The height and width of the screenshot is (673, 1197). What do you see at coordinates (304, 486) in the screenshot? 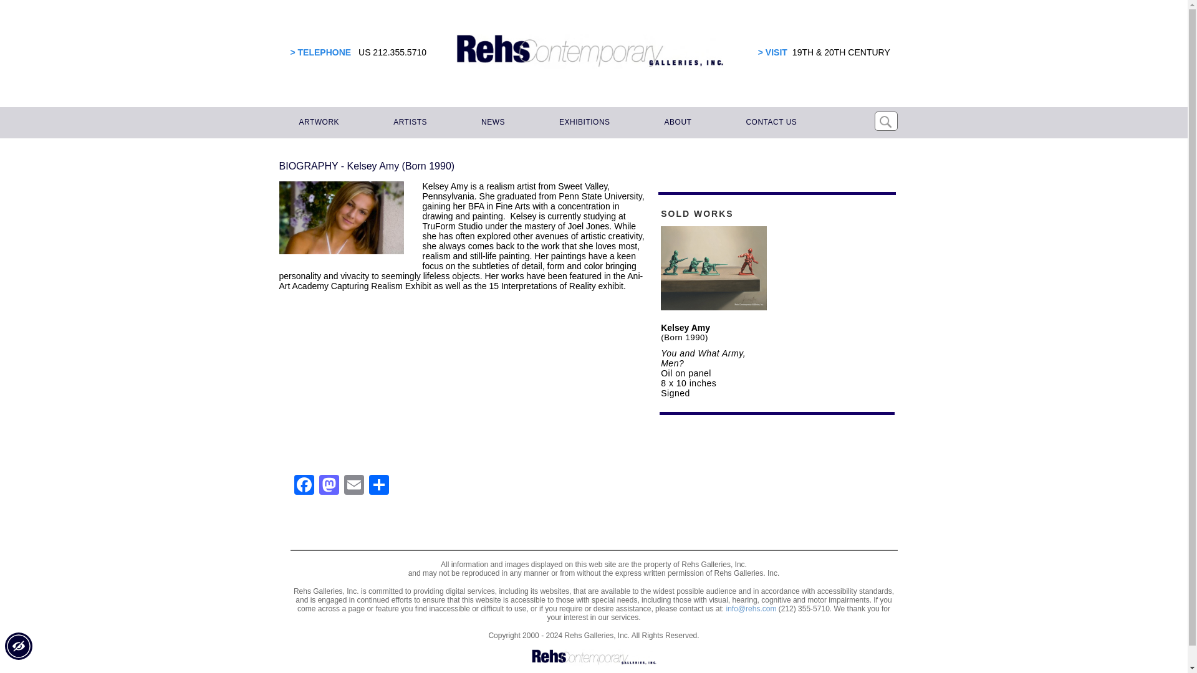
I see `Facebook` at bounding box center [304, 486].